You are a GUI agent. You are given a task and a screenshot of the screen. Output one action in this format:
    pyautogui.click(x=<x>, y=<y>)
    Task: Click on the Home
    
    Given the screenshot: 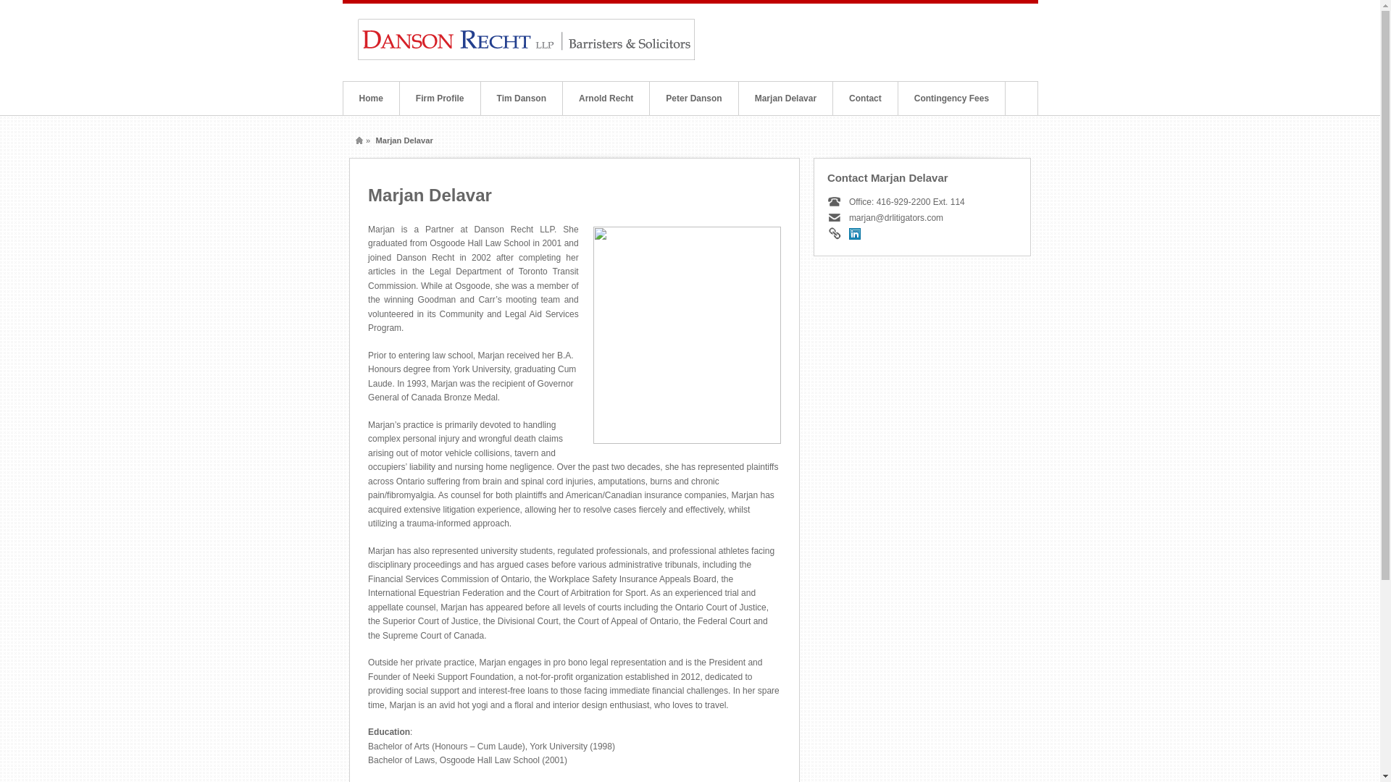 What is the action you would take?
    pyautogui.click(x=371, y=97)
    